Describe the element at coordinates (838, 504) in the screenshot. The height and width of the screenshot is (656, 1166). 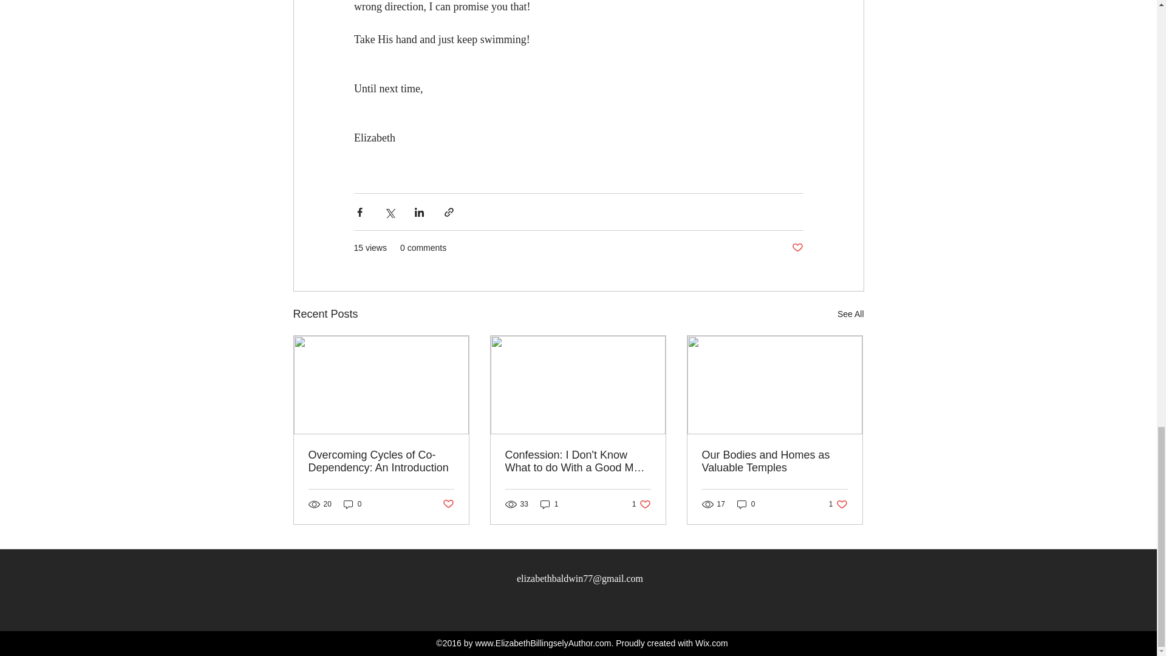
I see `0` at that location.